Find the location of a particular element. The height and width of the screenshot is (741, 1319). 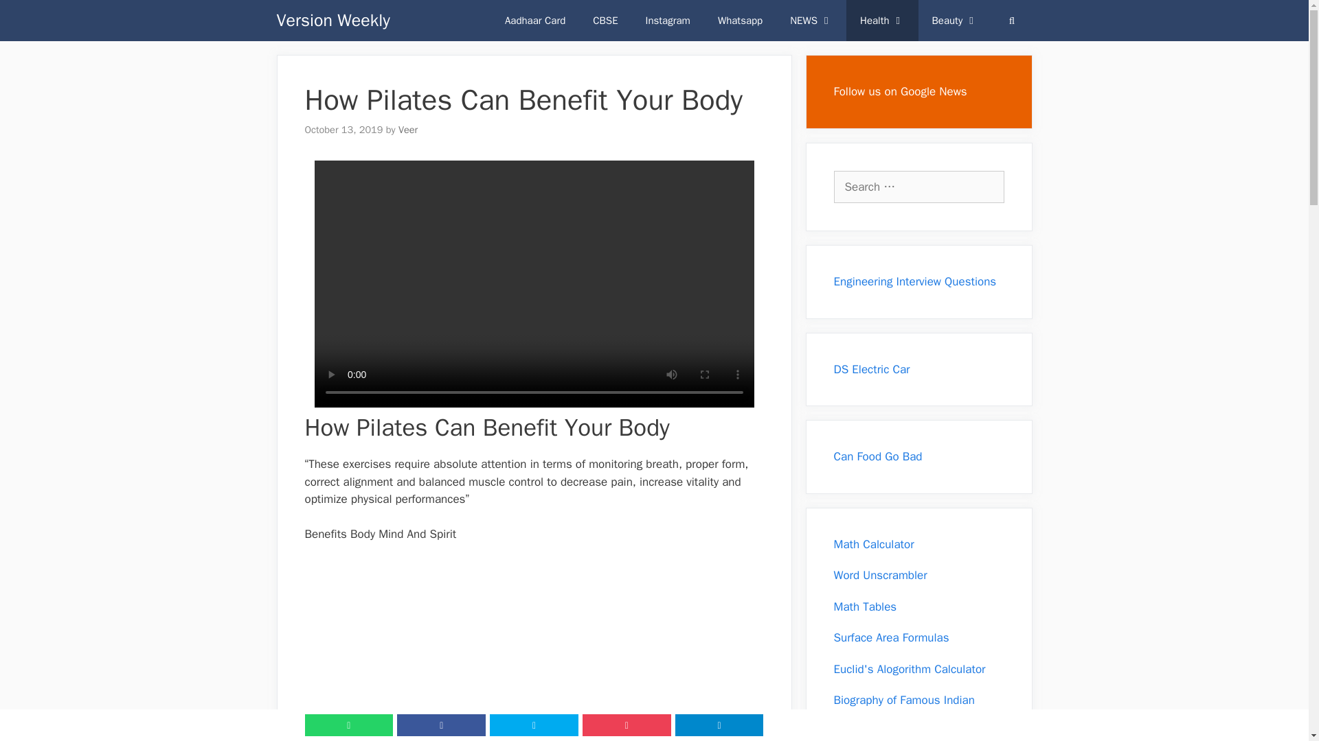

Search for: is located at coordinates (918, 187).